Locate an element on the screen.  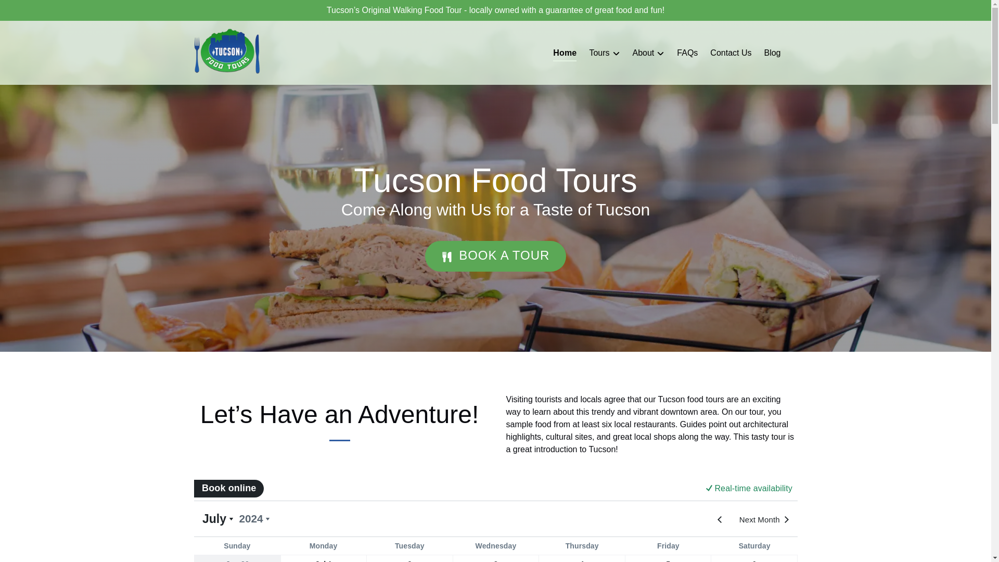
Skip to content is located at coordinates (32, 11).